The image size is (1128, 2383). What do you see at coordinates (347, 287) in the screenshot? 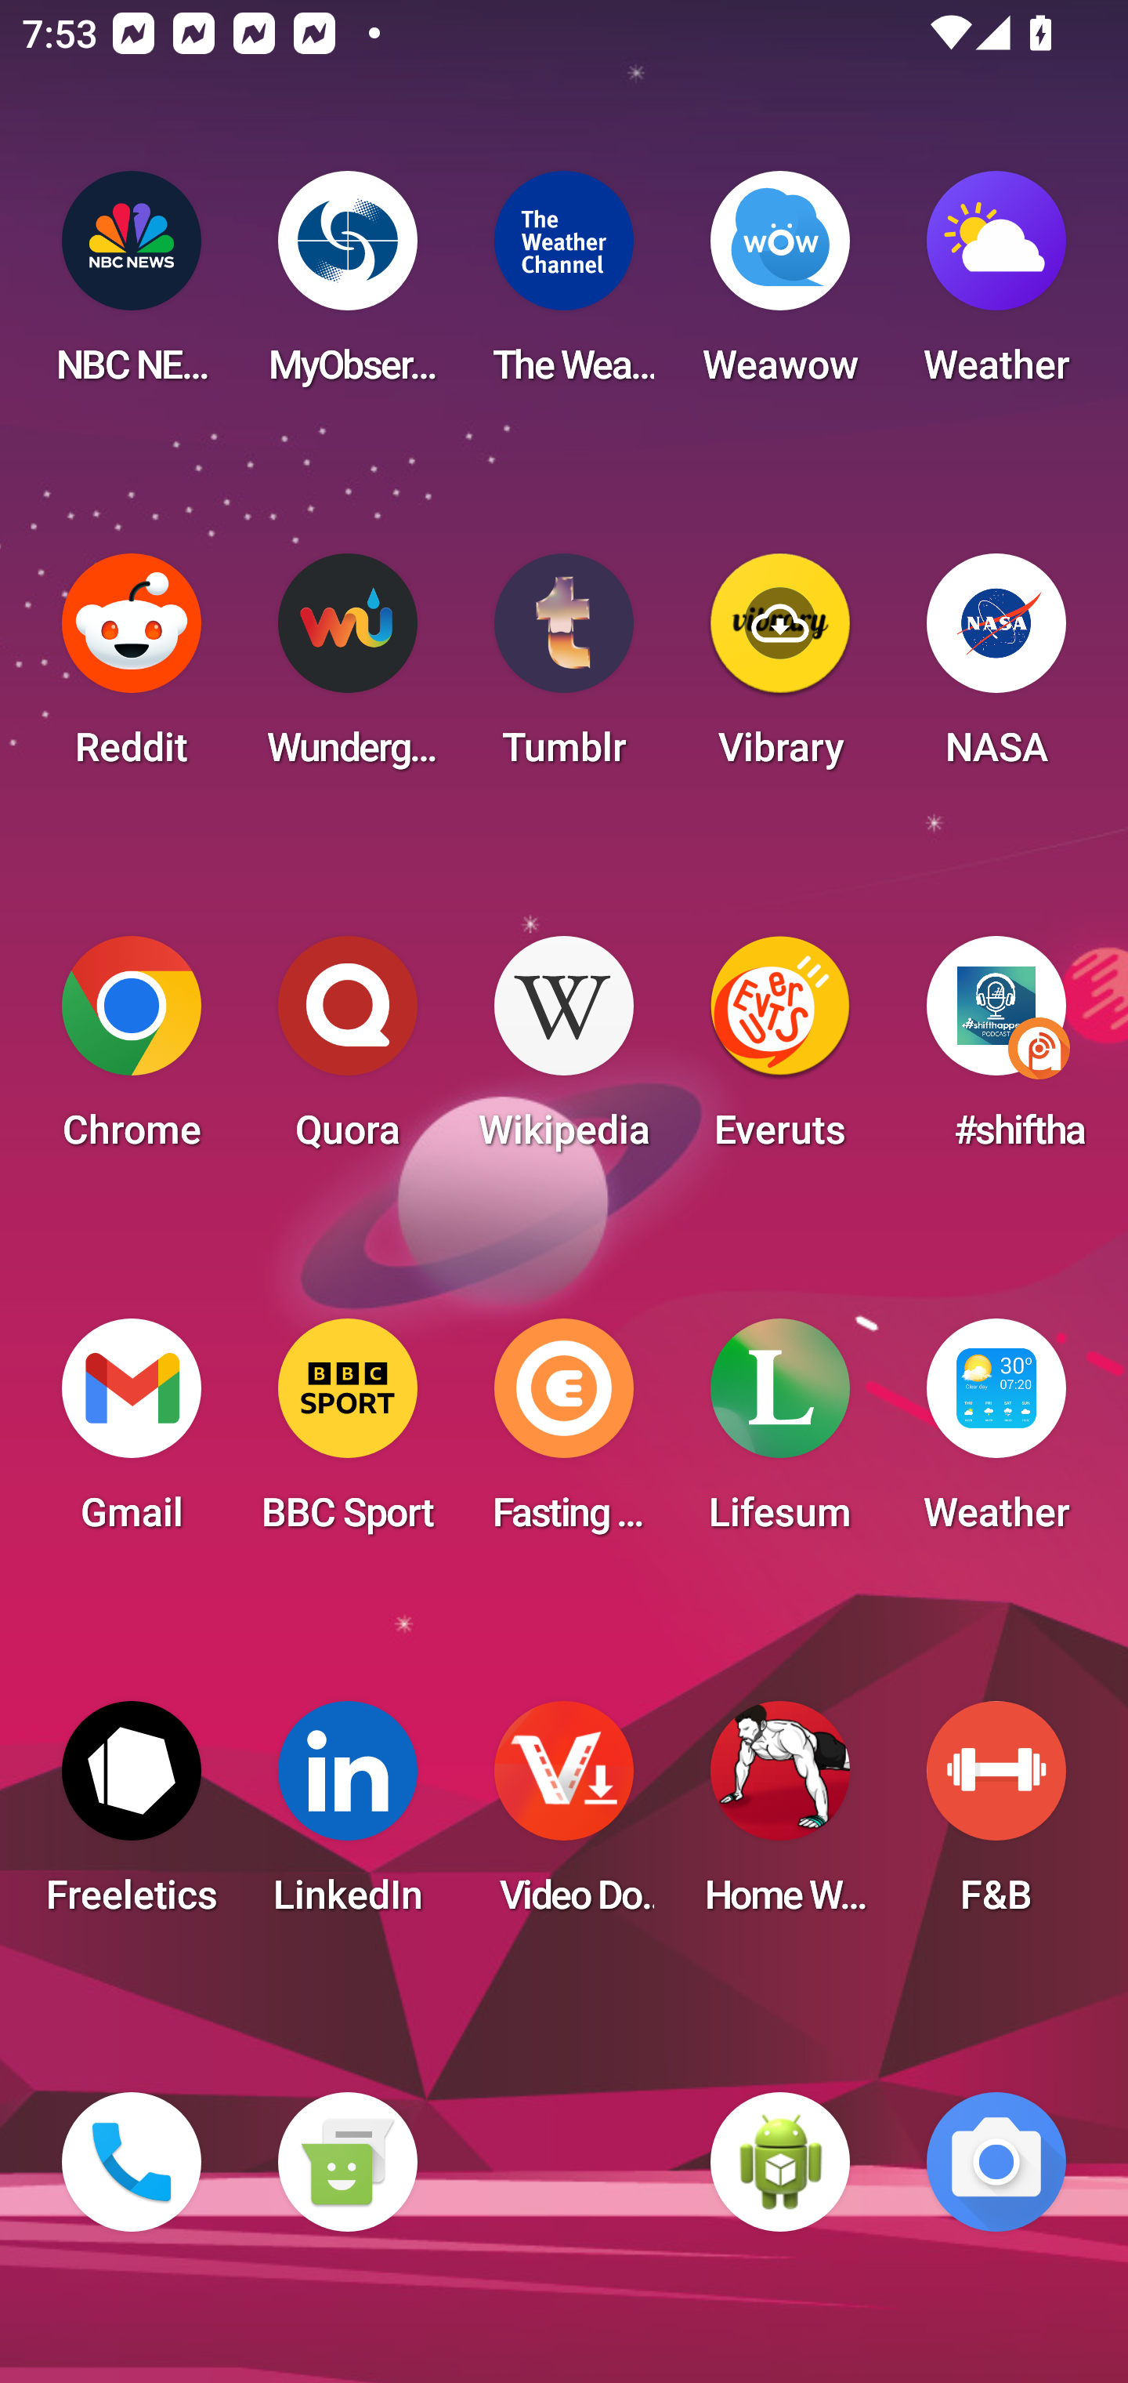
I see `MyObservatory` at bounding box center [347, 287].